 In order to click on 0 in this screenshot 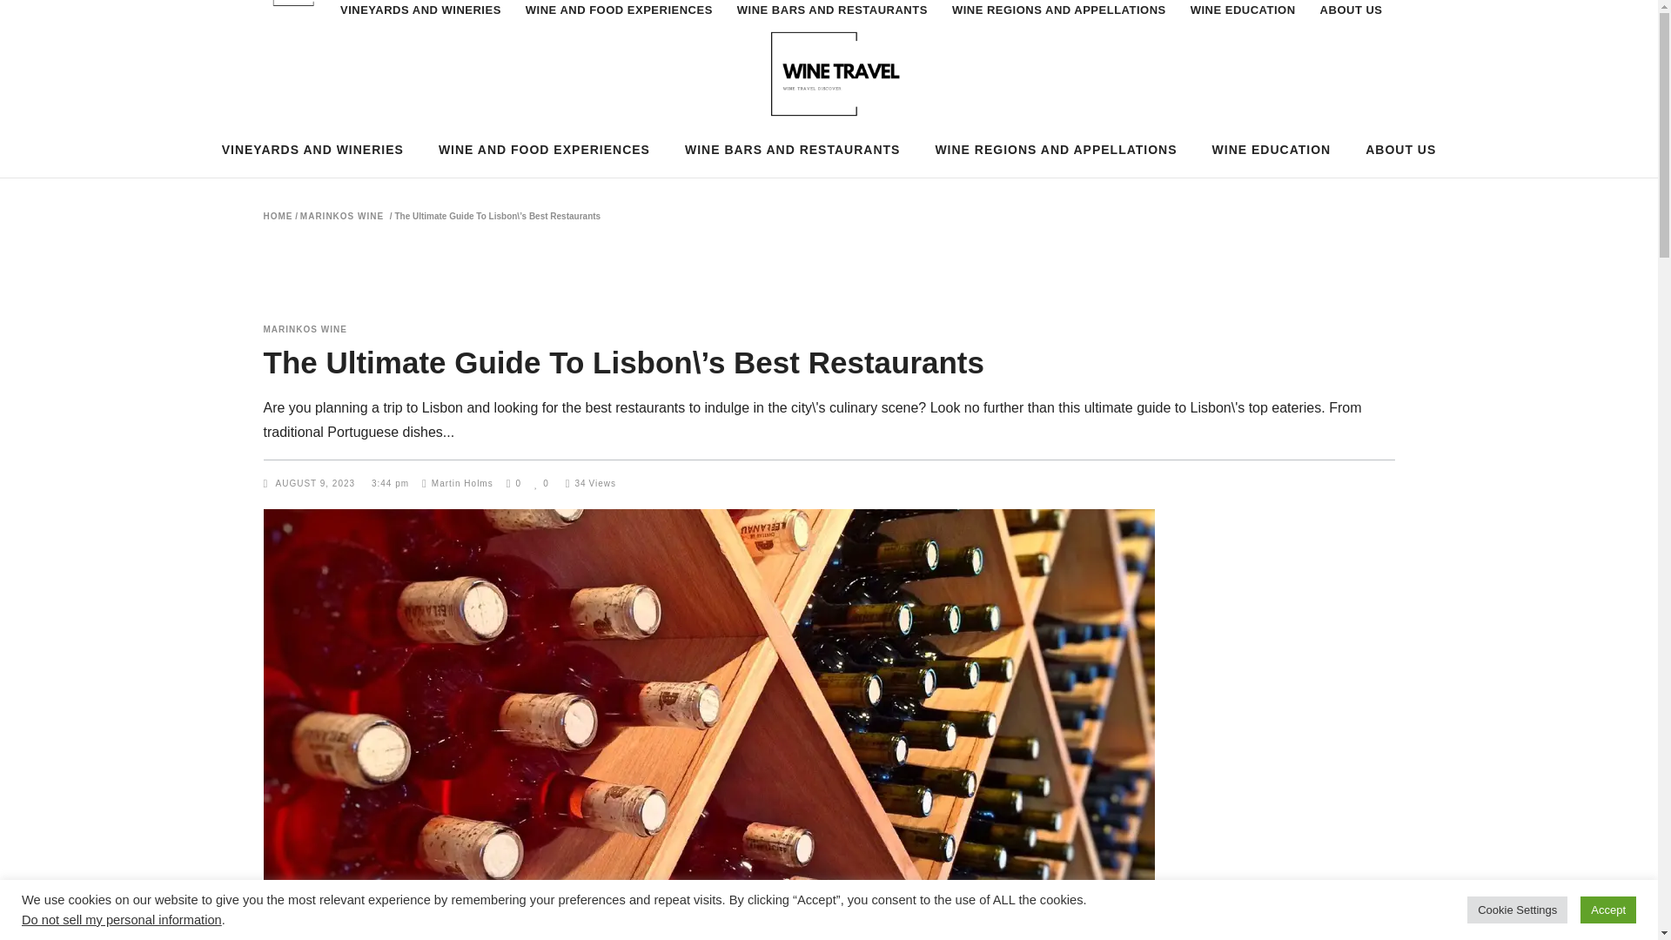, I will do `click(513, 482)`.